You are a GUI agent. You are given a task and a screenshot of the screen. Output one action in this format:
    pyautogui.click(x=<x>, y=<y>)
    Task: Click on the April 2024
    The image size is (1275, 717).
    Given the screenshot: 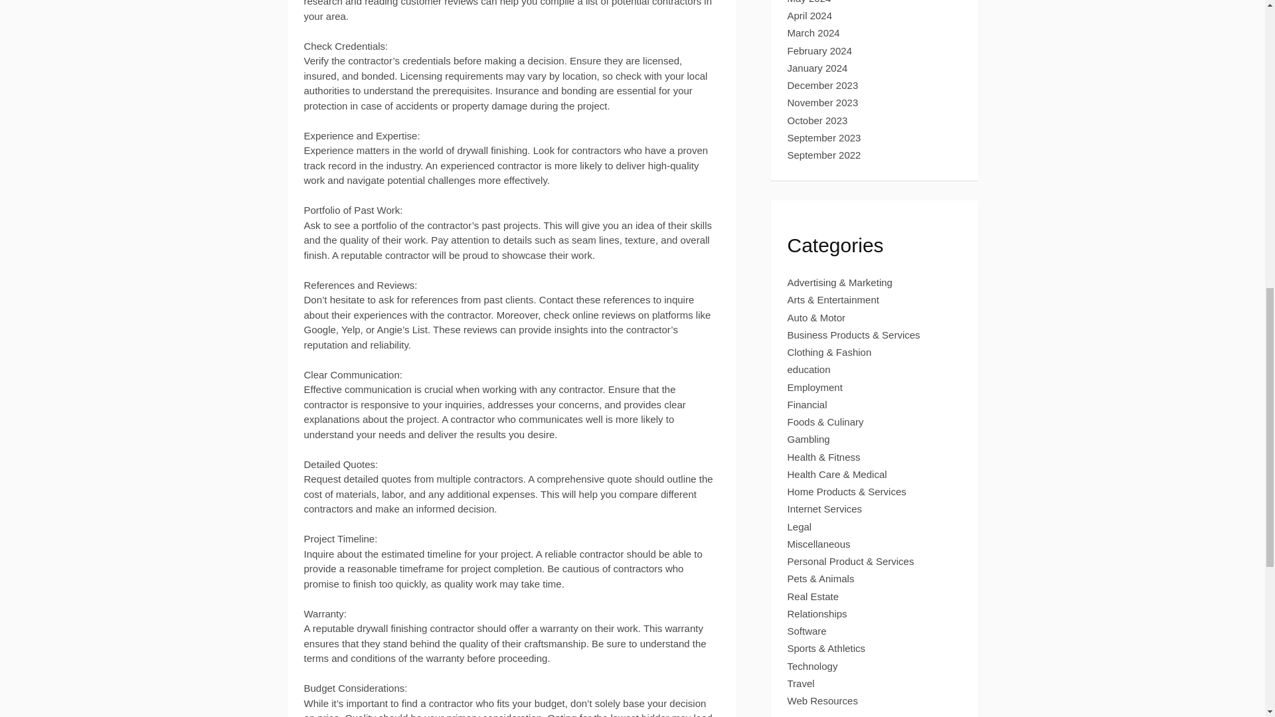 What is the action you would take?
    pyautogui.click(x=810, y=16)
    